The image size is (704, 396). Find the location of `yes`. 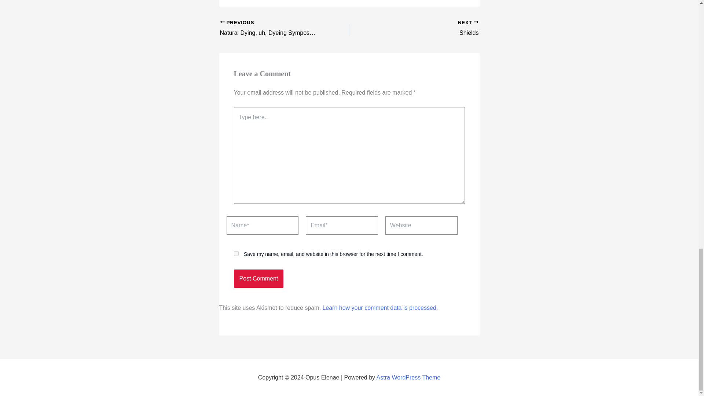

yes is located at coordinates (272, 28).